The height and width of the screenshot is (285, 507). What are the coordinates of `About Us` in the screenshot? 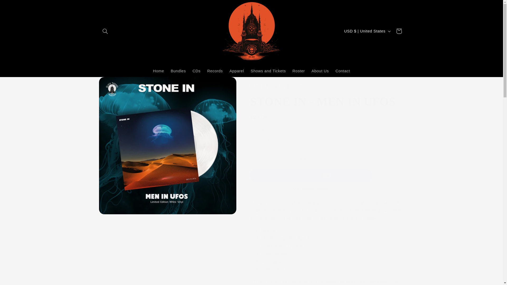 It's located at (320, 71).